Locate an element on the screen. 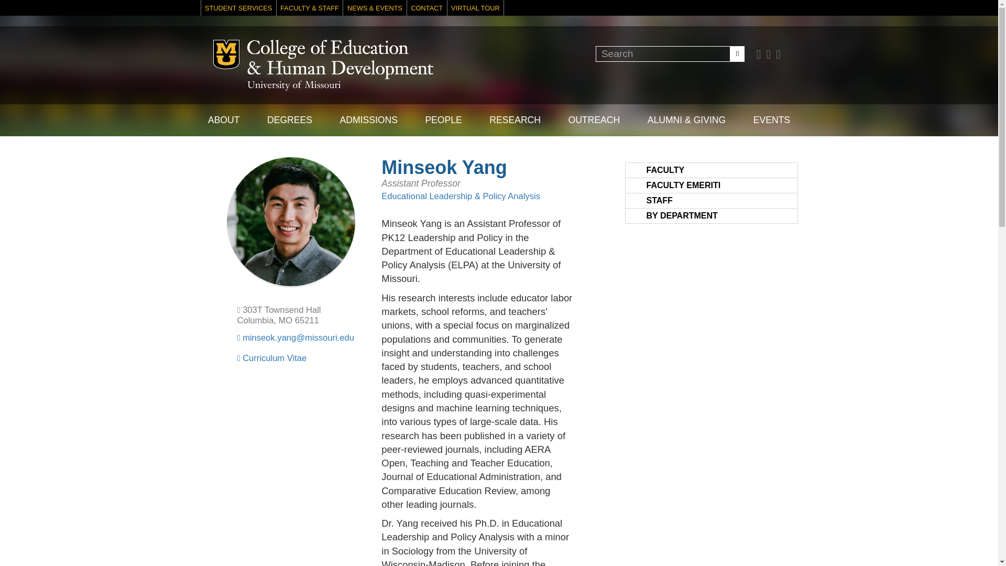 The width and height of the screenshot is (1006, 566). STUDENT SERVICES is located at coordinates (238, 8).